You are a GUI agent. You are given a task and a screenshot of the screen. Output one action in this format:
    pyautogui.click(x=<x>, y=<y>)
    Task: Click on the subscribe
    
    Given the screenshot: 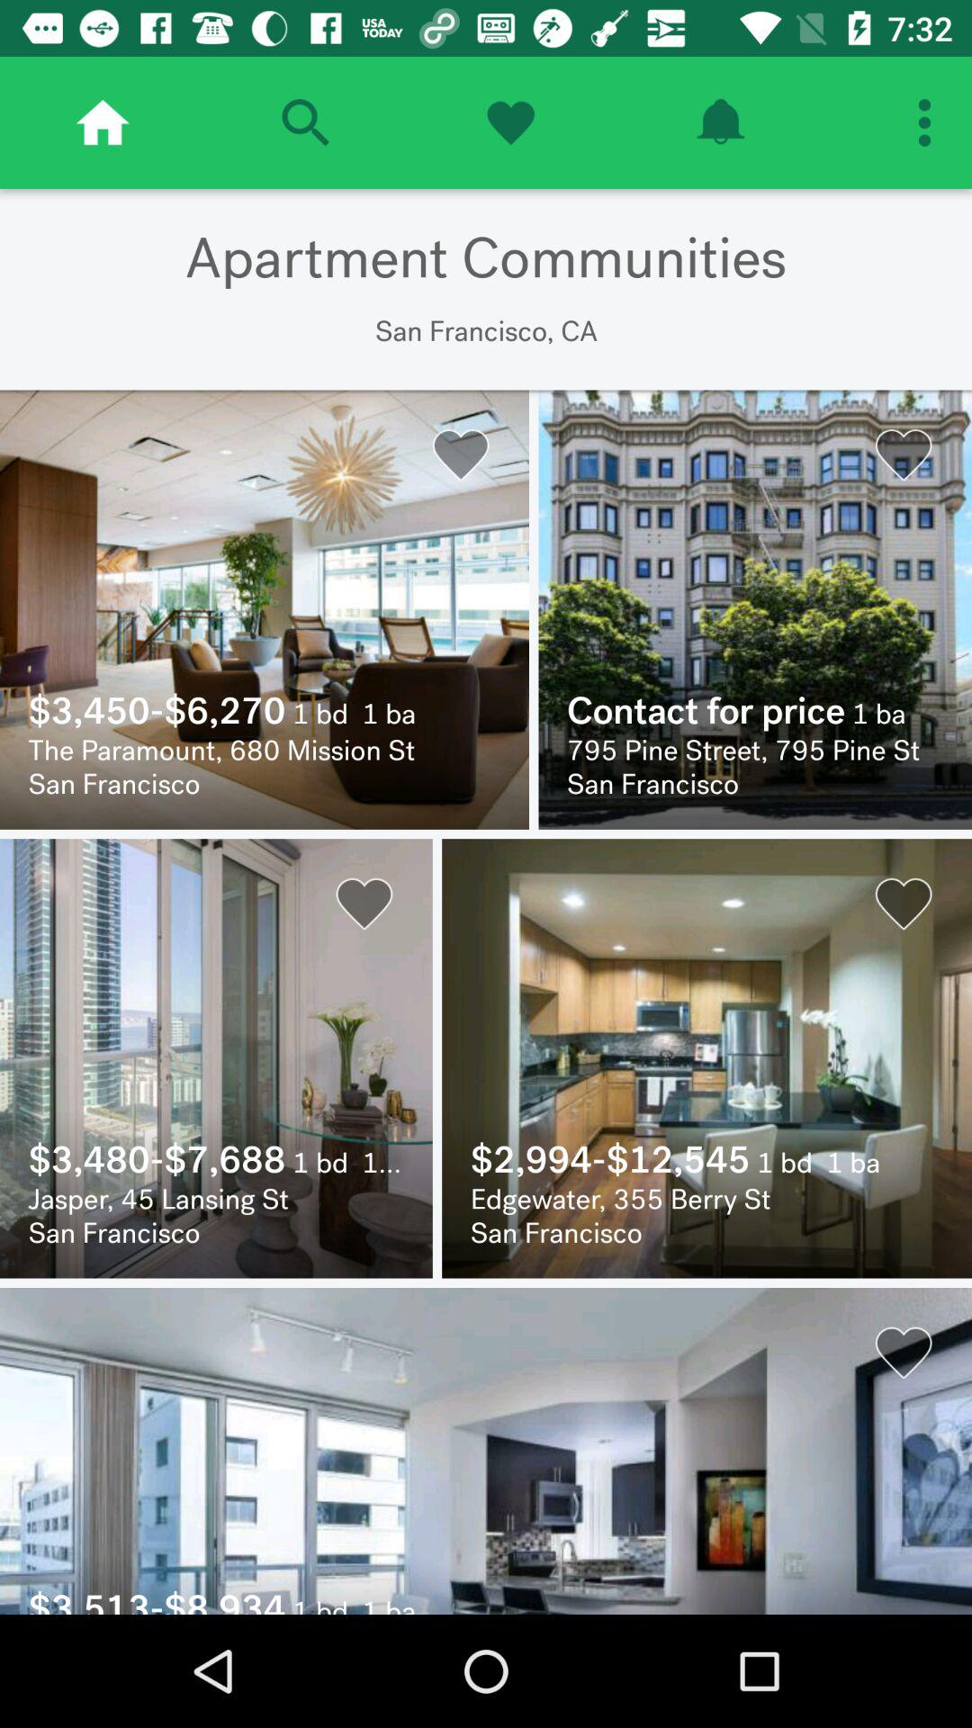 What is the action you would take?
    pyautogui.click(x=720, y=122)
    